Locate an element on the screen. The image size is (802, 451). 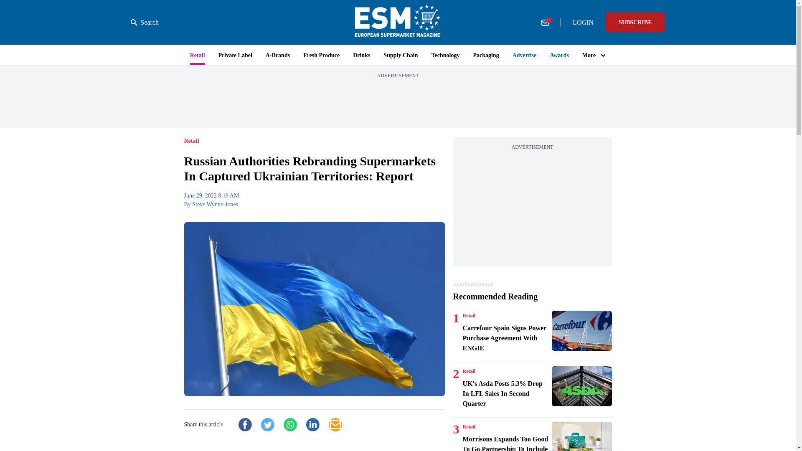
Retail is located at coordinates (469, 316).